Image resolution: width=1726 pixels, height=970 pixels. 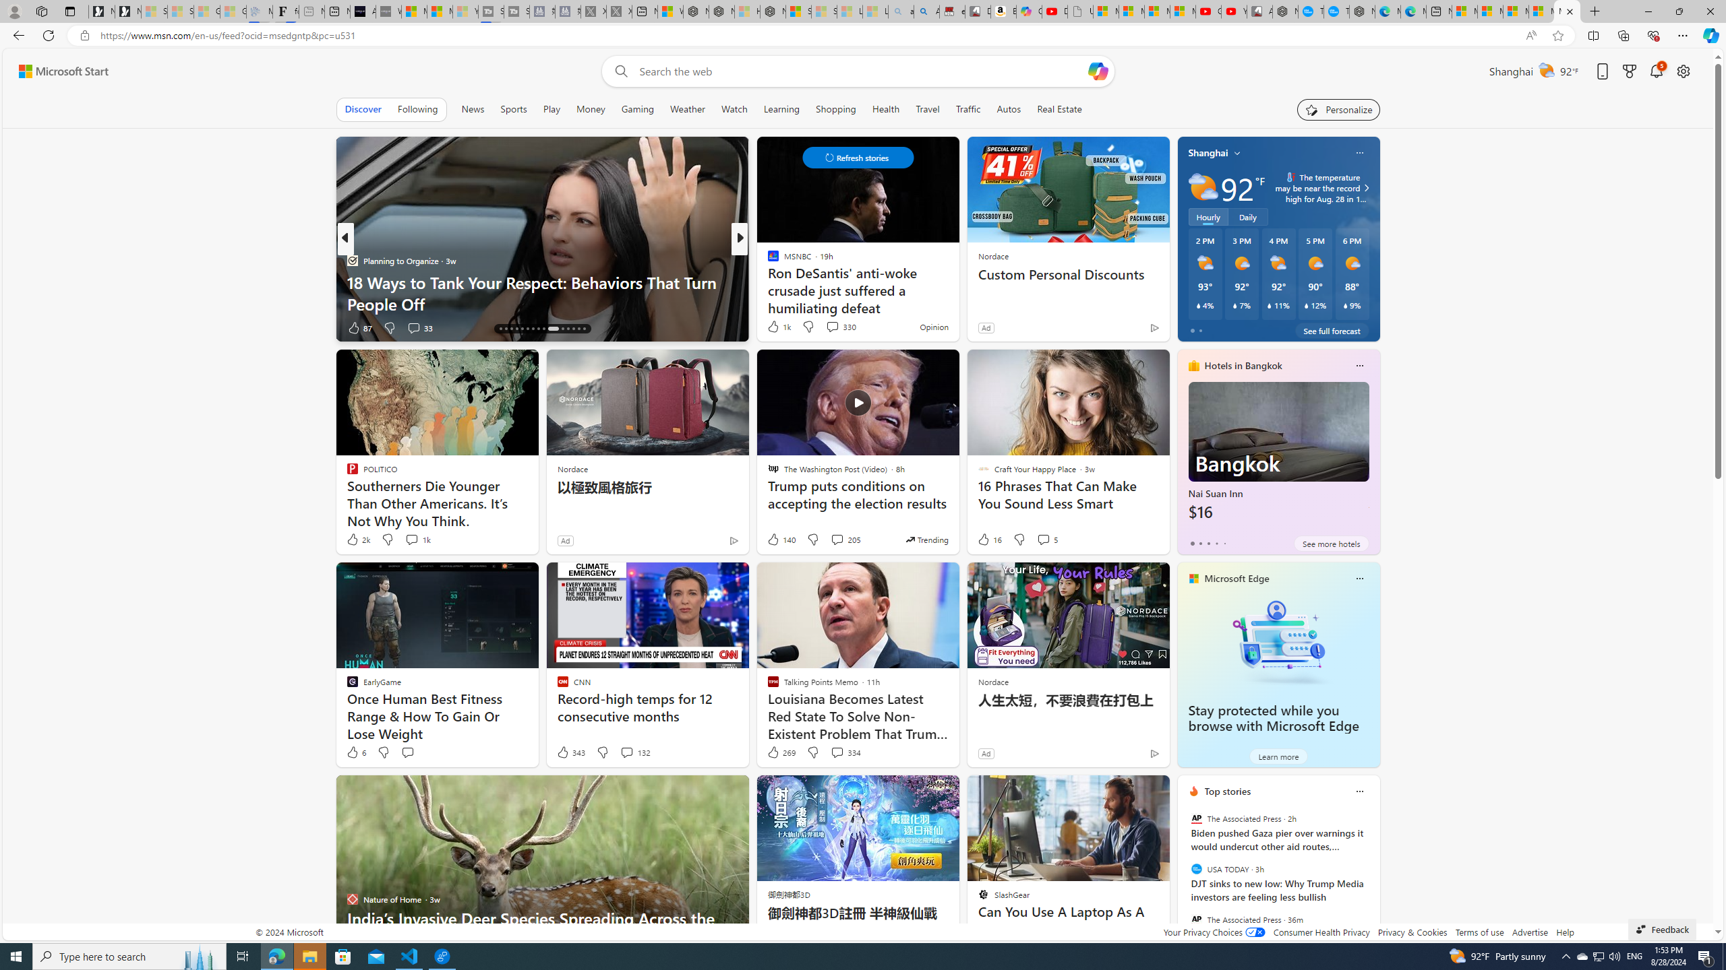 What do you see at coordinates (767, 260) in the screenshot?
I see `Newsweek` at bounding box center [767, 260].